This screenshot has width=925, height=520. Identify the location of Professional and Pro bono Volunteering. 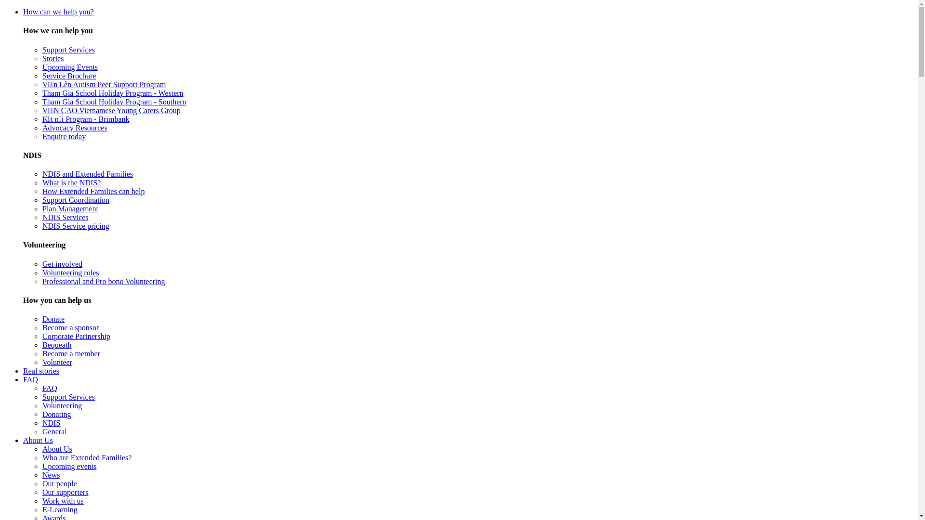
(104, 281).